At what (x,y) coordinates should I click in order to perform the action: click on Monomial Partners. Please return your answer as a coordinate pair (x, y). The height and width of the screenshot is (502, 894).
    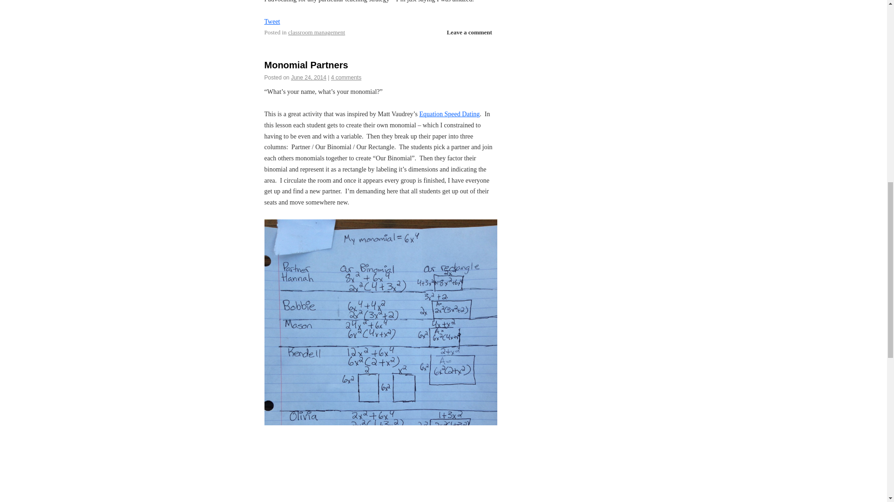
    Looking at the image, I should click on (306, 65).